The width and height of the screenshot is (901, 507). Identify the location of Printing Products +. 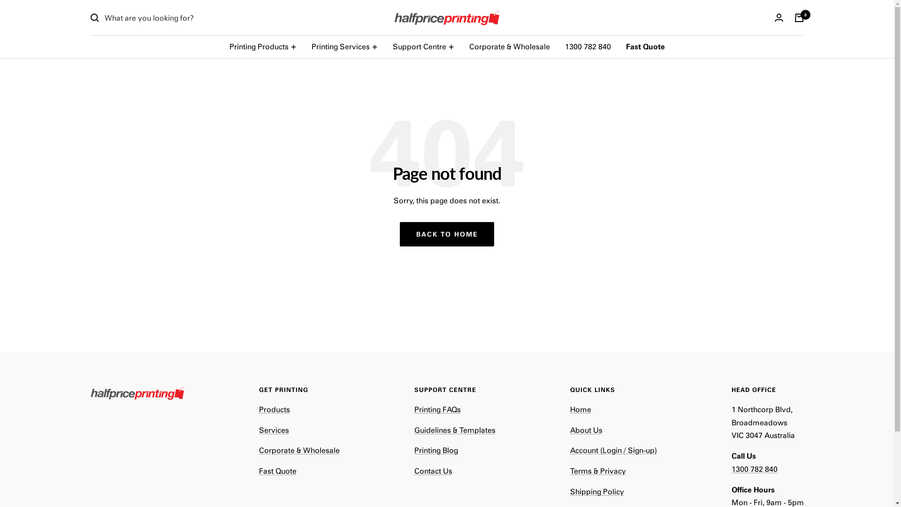
(263, 46).